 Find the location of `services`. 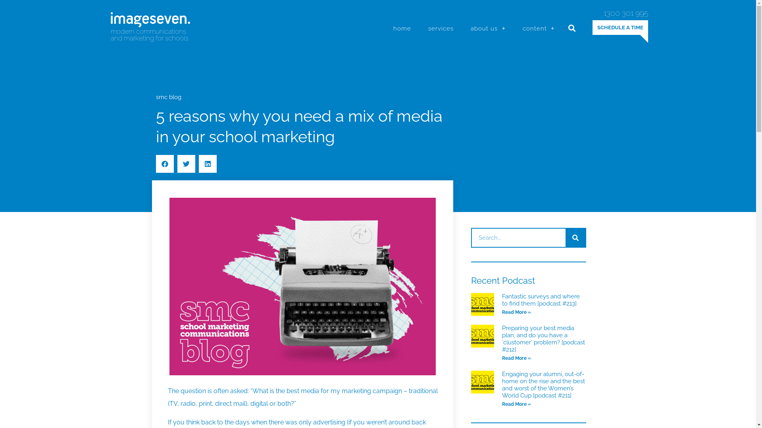

services is located at coordinates (441, 29).